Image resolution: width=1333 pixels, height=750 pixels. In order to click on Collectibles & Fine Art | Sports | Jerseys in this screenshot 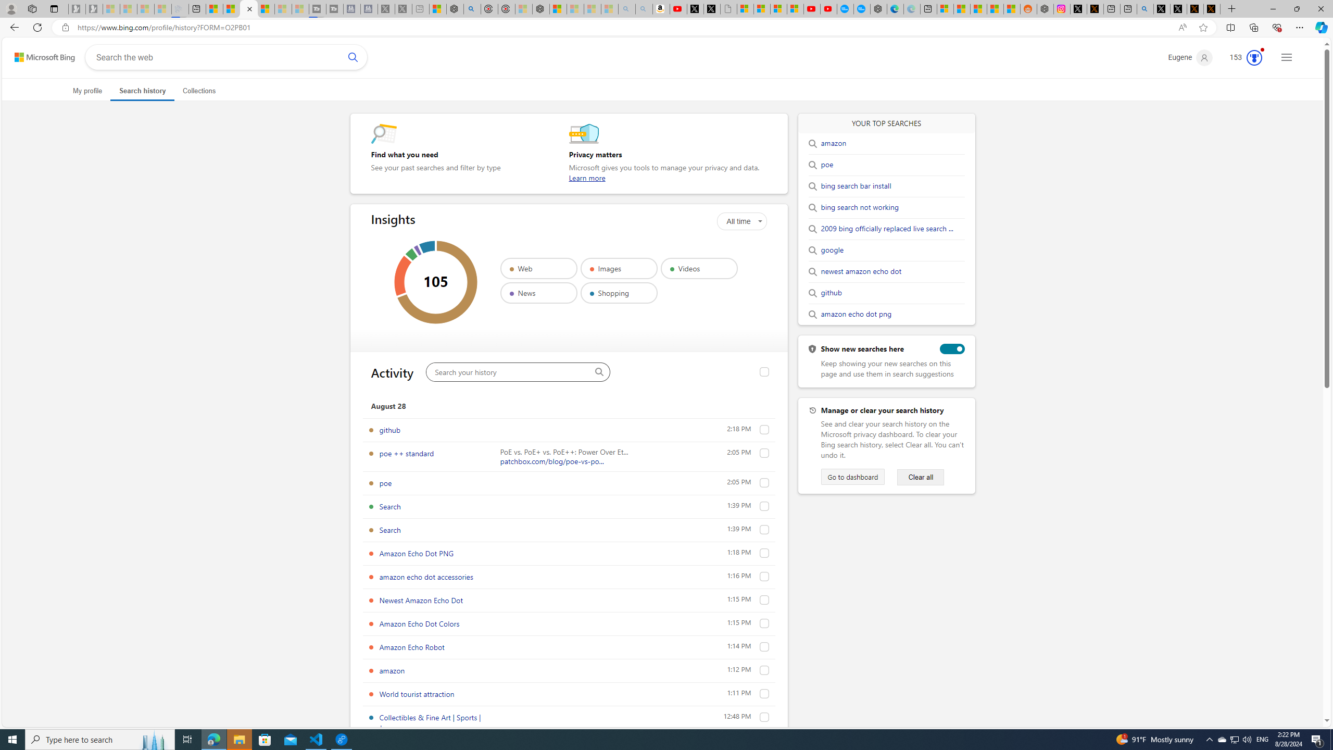, I will do `click(430, 722)`.